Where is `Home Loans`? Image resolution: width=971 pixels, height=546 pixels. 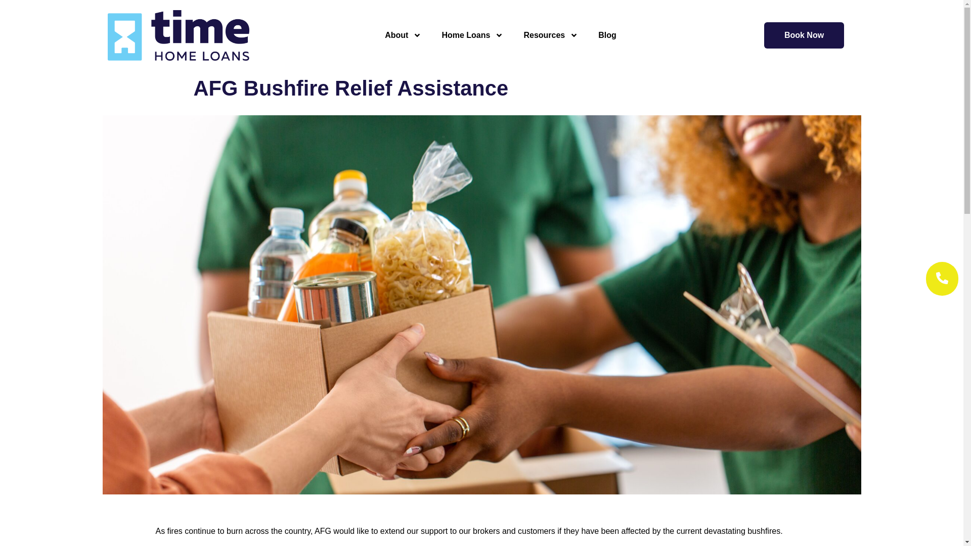 Home Loans is located at coordinates (472, 35).